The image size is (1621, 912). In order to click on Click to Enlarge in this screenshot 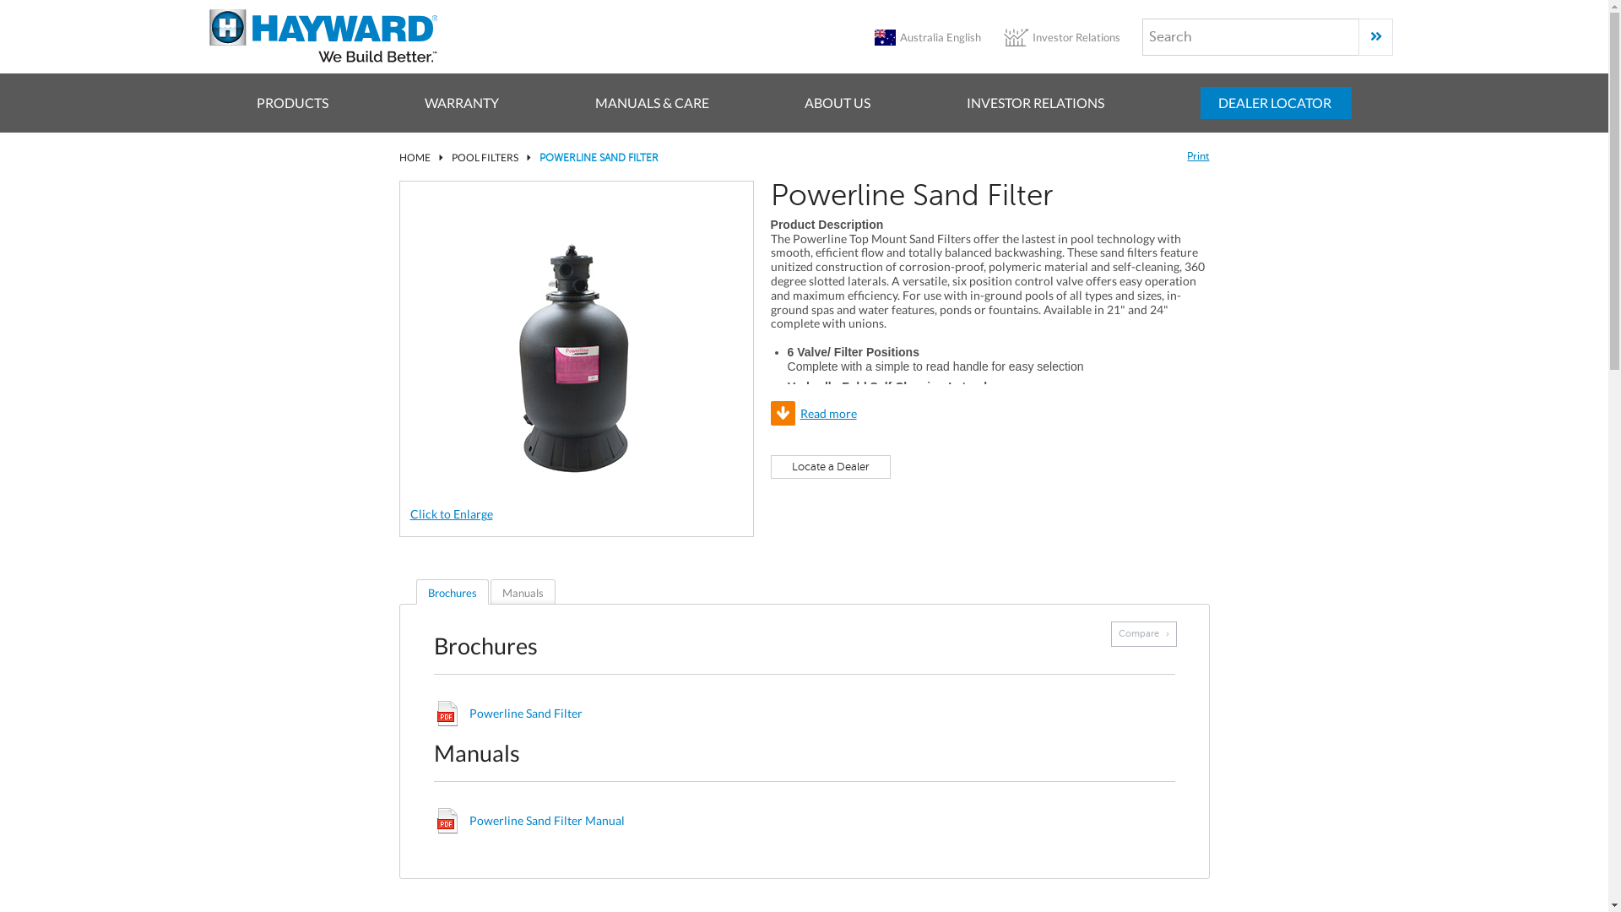, I will do `click(452, 513)`.